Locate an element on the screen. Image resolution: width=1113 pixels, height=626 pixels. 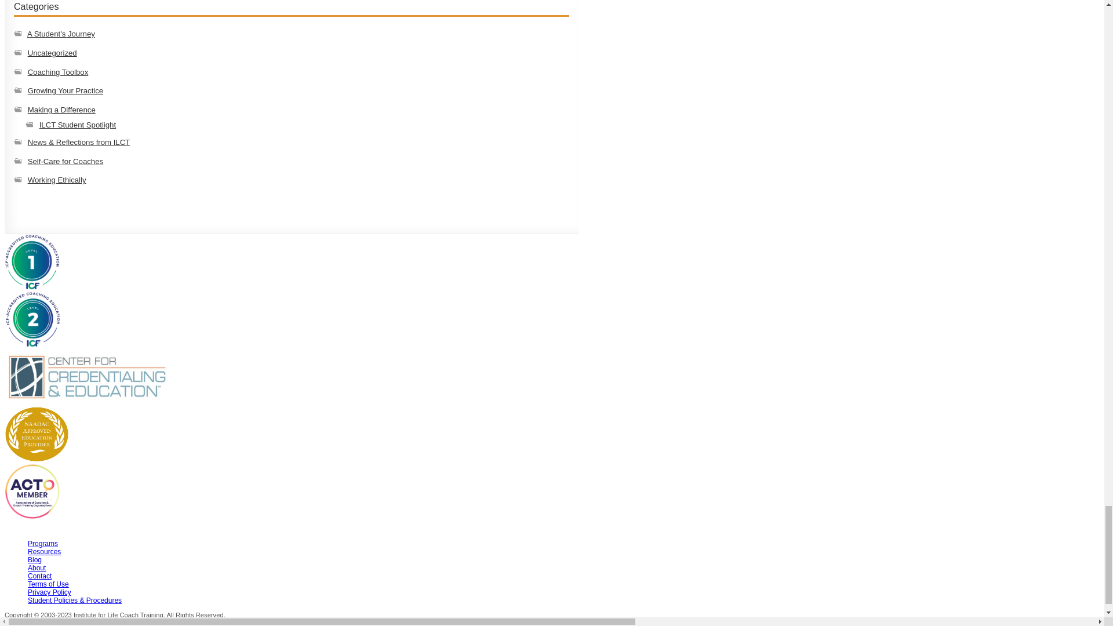
Contact is located at coordinates (39, 576).